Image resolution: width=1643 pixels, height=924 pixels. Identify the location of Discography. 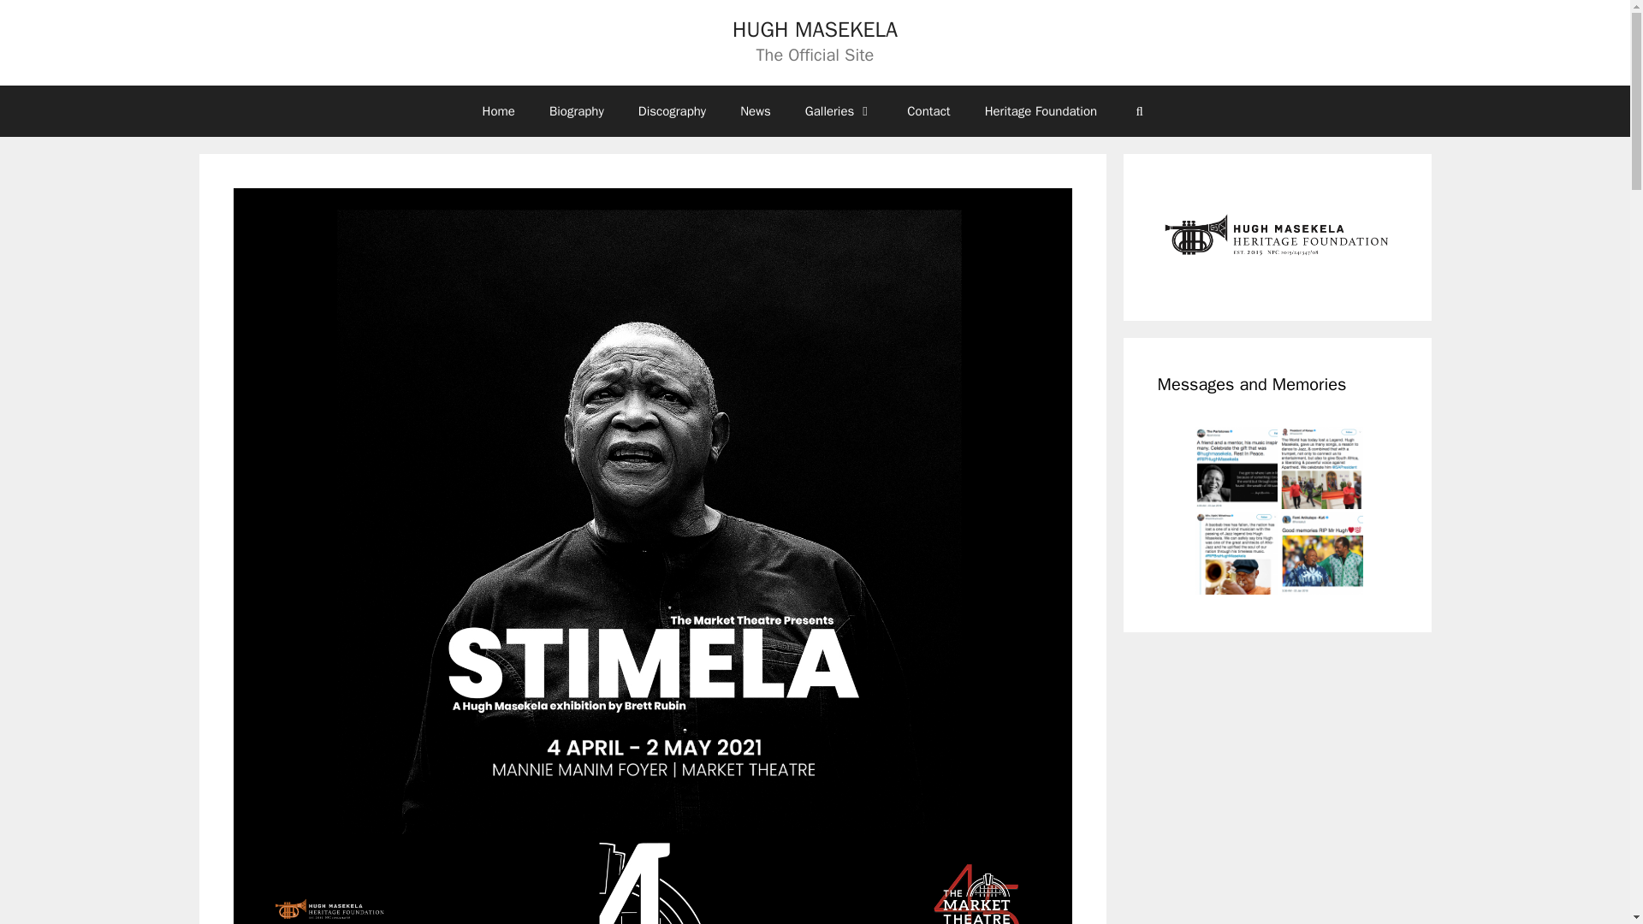
(671, 111).